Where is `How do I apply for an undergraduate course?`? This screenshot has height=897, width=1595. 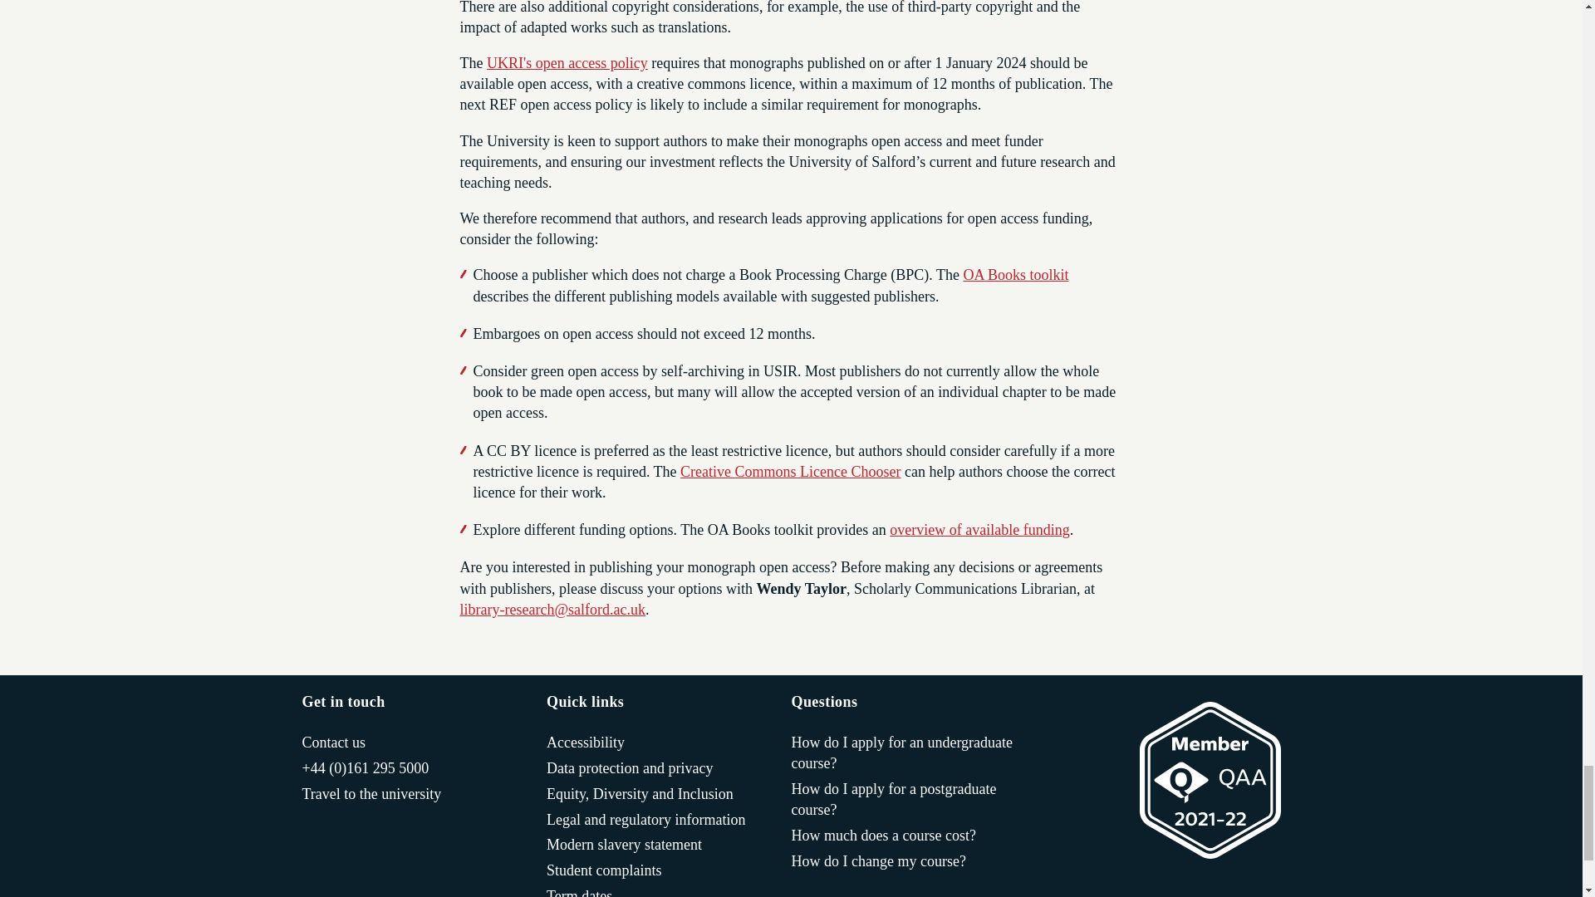 How do I apply for an undergraduate course? is located at coordinates (906, 753).